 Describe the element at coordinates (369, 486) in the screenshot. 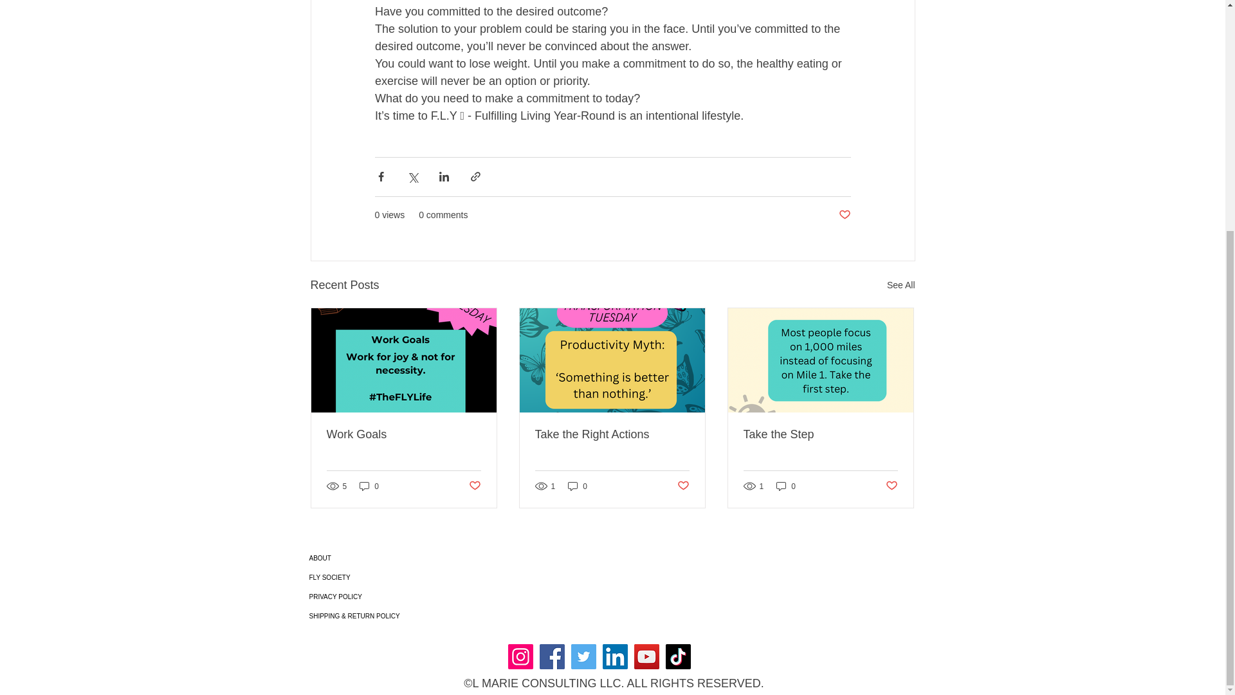

I see `0` at that location.